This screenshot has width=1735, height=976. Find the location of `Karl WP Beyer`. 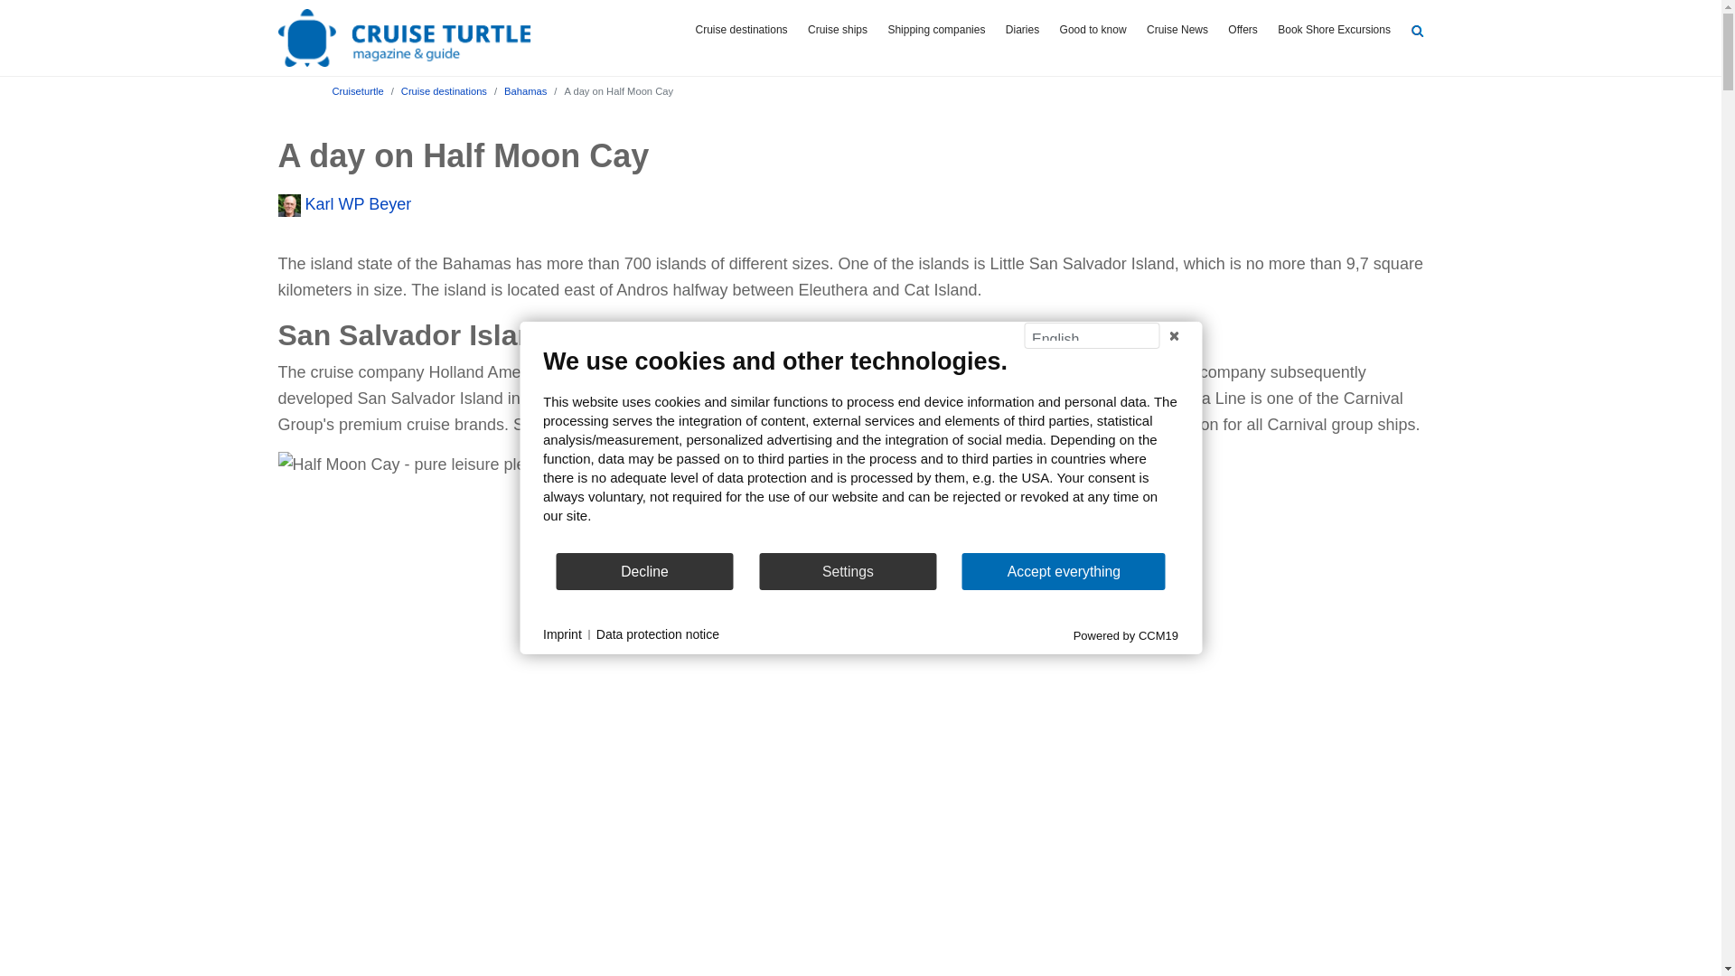

Karl WP Beyer is located at coordinates (345, 204).